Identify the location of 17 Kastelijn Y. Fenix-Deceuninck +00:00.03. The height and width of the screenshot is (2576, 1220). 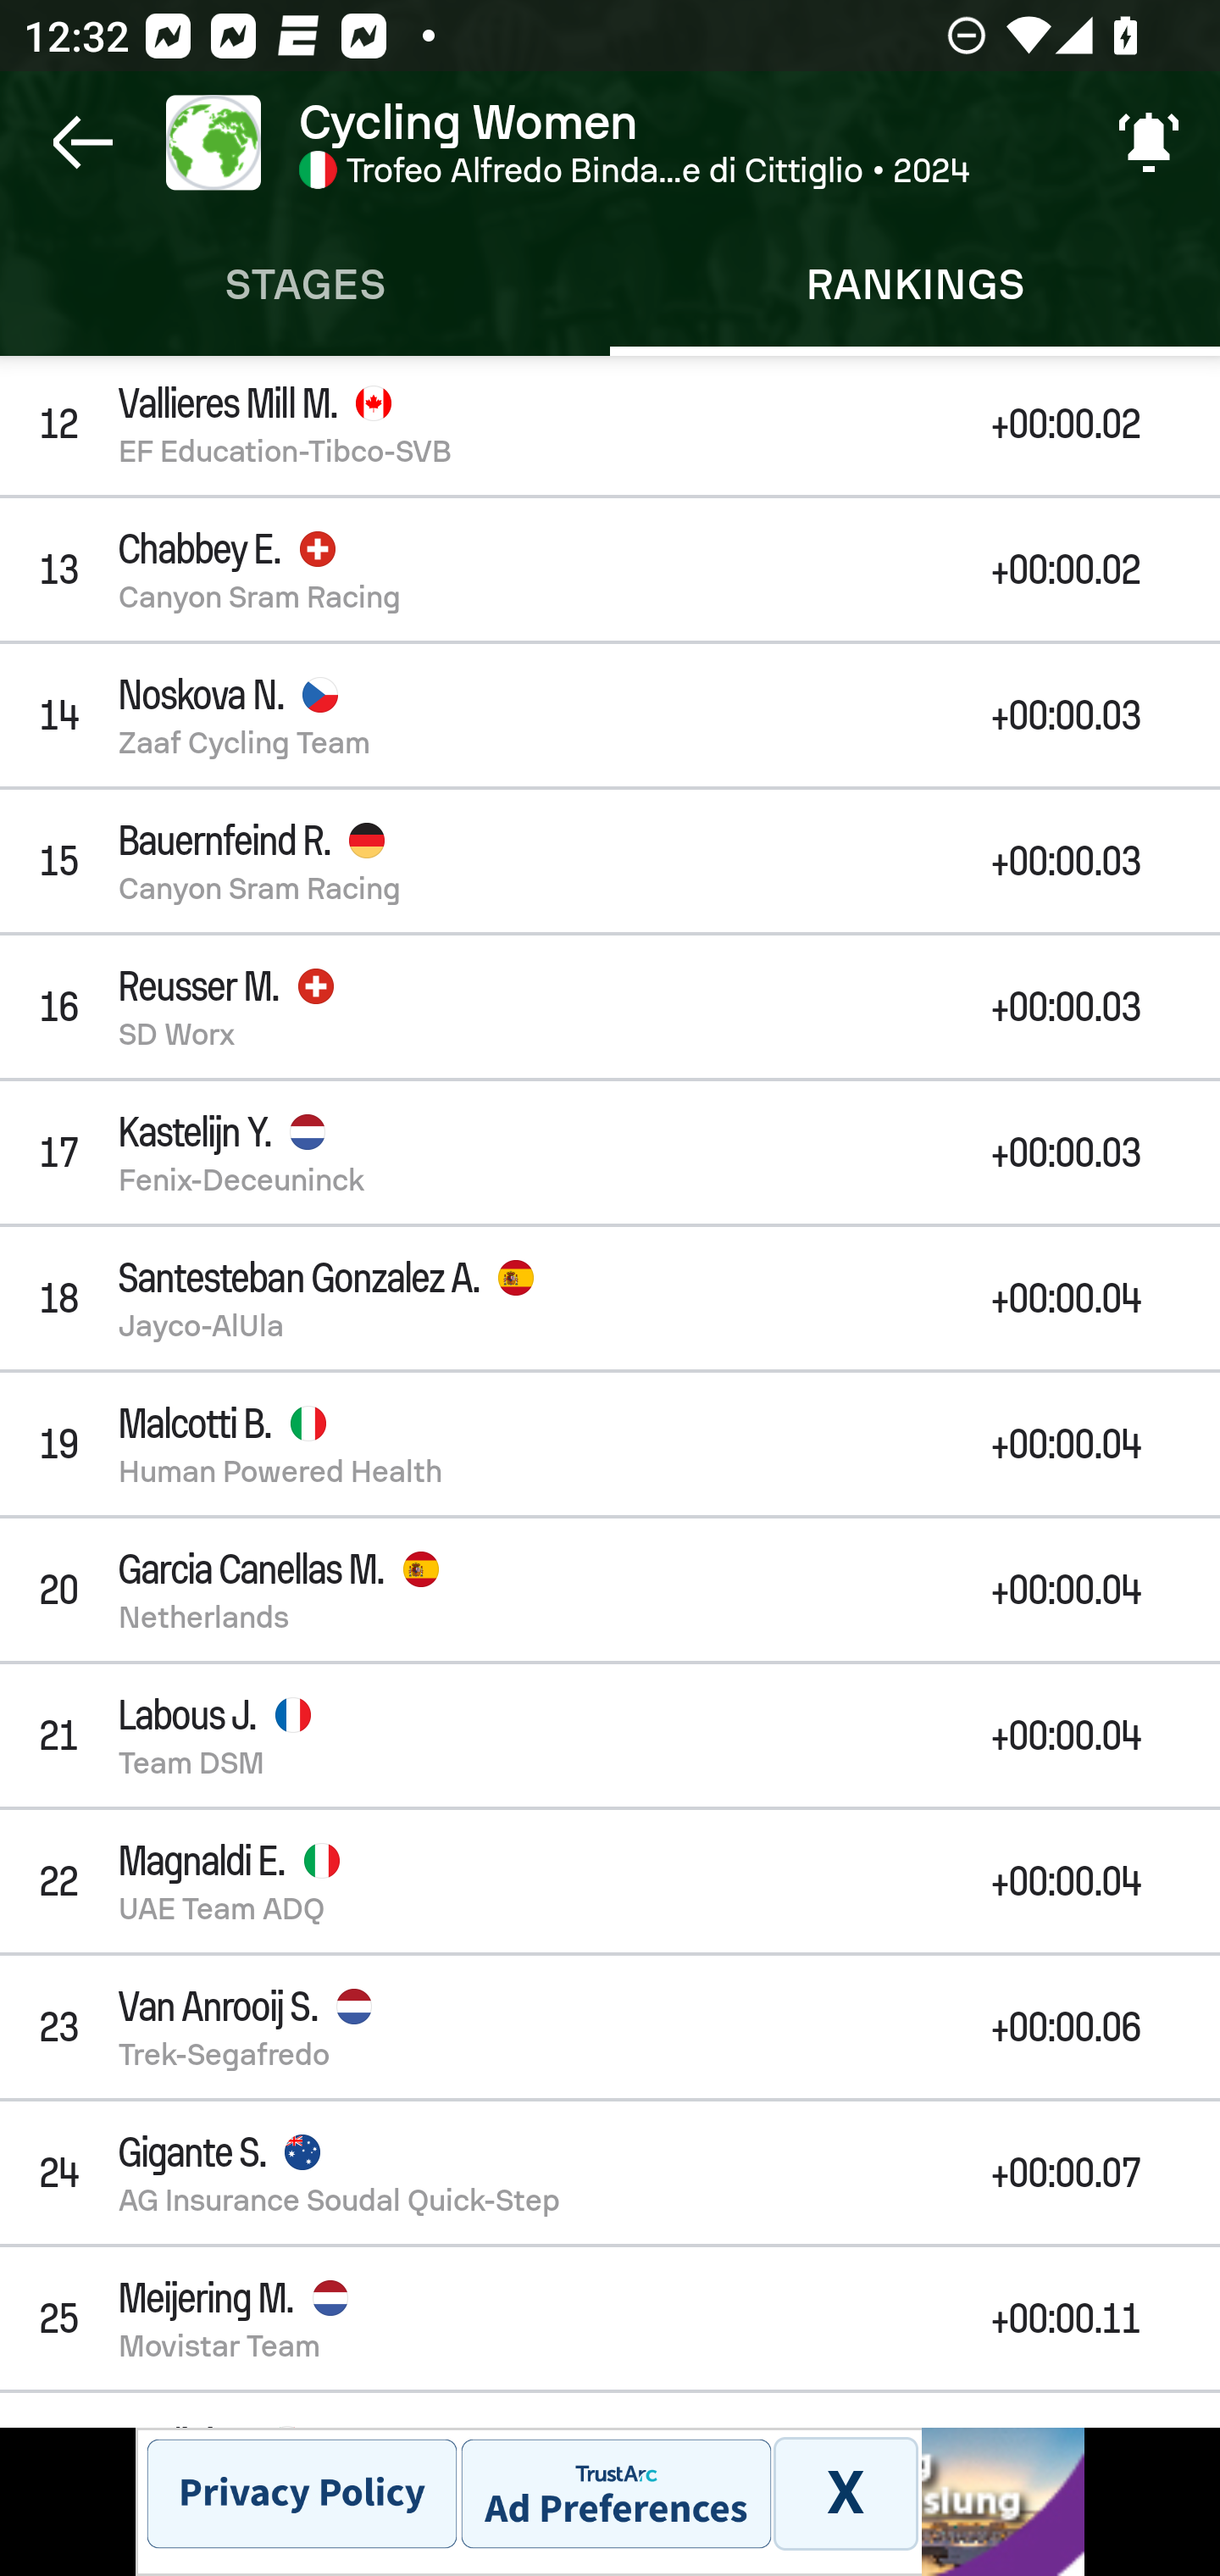
(610, 1152).